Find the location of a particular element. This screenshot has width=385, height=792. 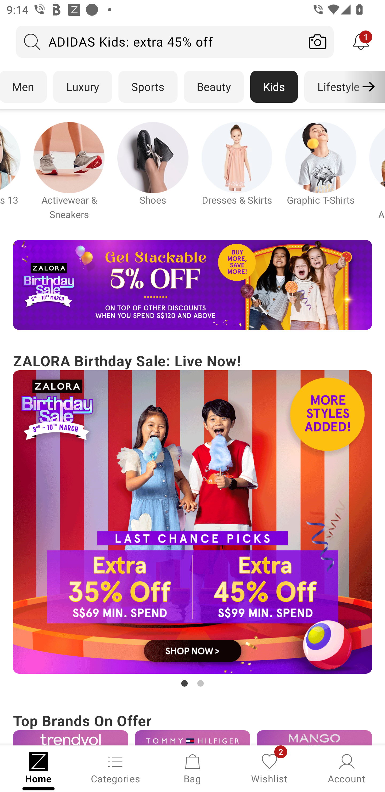

Campaign banner is located at coordinates (70, 738).